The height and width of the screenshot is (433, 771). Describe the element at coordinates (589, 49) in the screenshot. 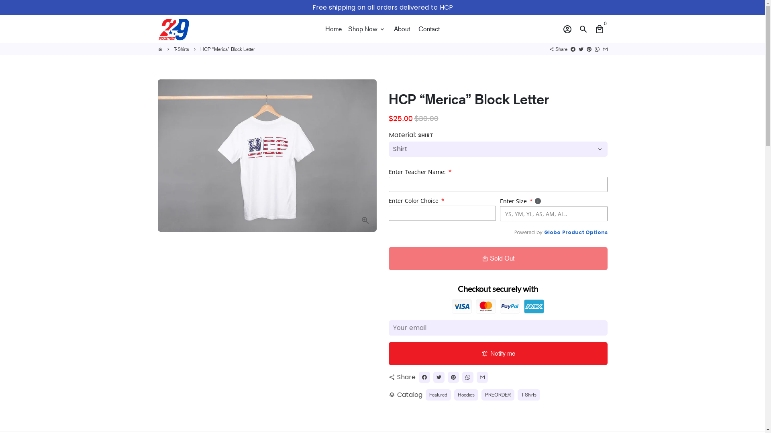

I see `Pin on Pinterest` at that location.